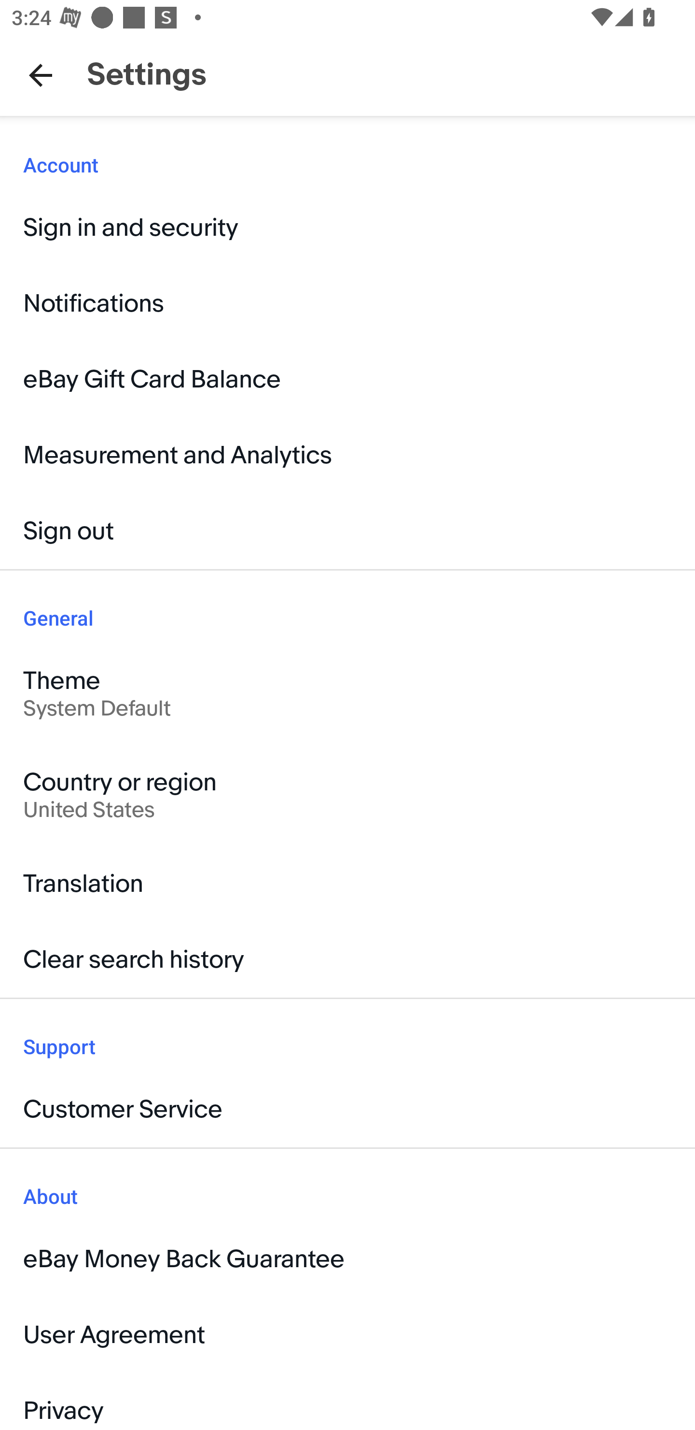  I want to click on eBay Gift Card Balance, so click(347, 380).